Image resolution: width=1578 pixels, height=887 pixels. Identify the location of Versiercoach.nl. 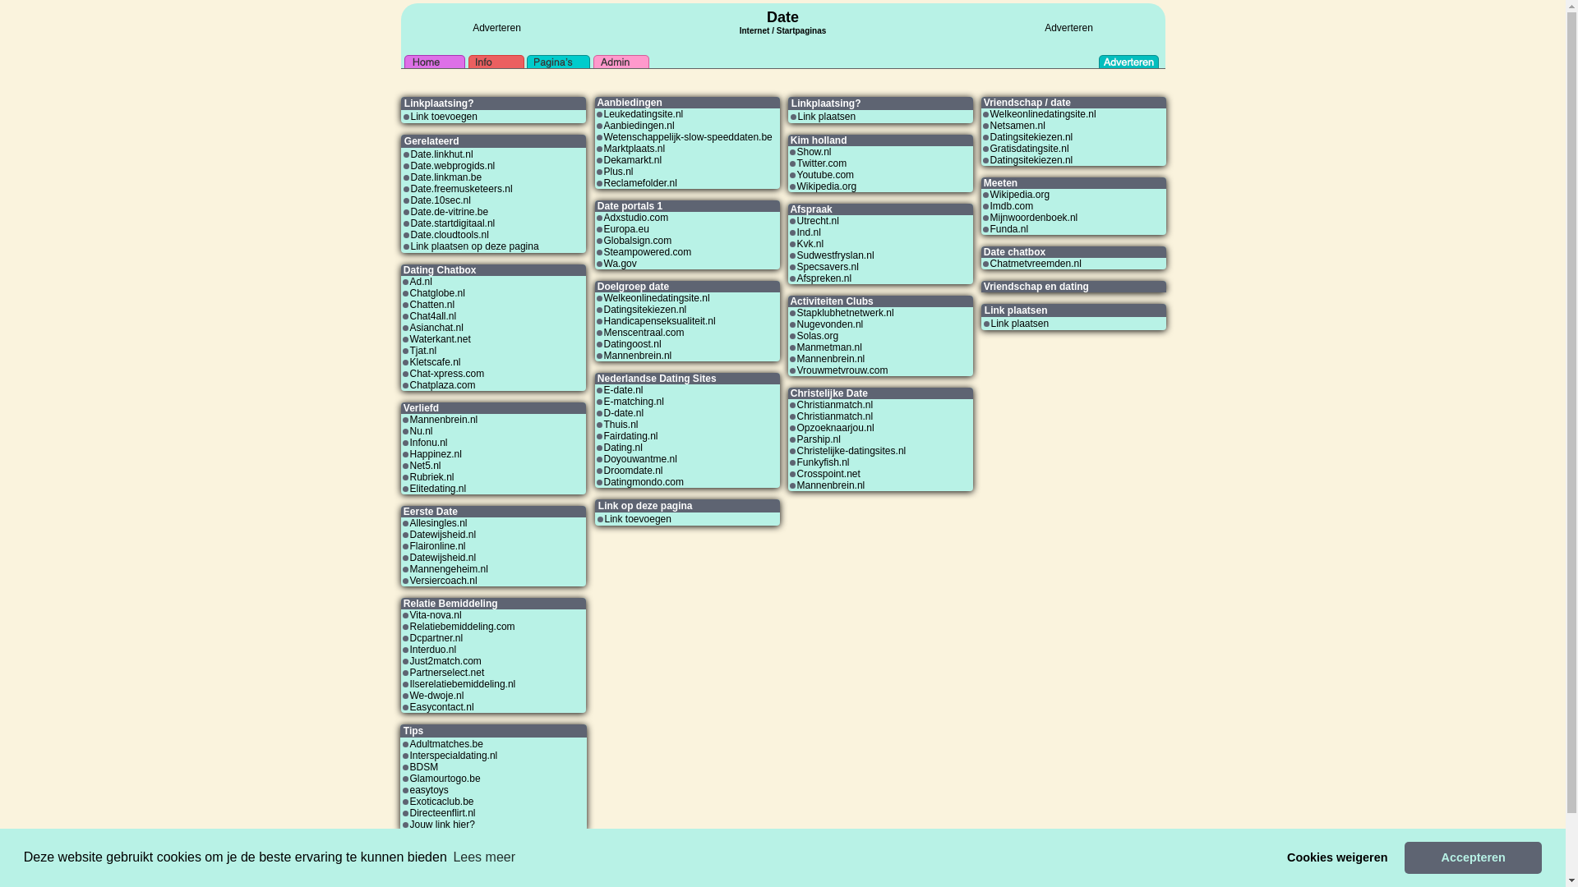
(443, 581).